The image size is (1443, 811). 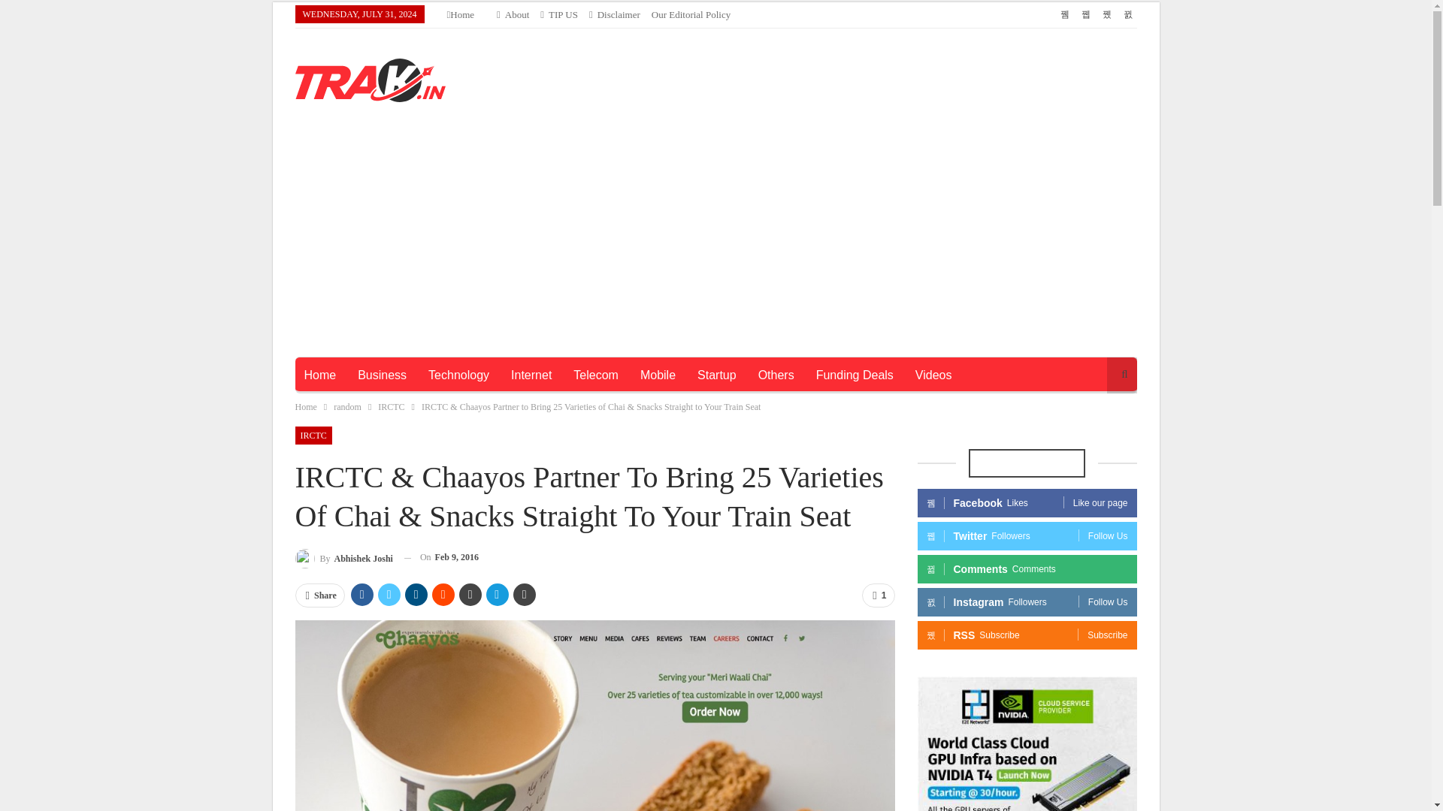 I want to click on Home, so click(x=319, y=375).